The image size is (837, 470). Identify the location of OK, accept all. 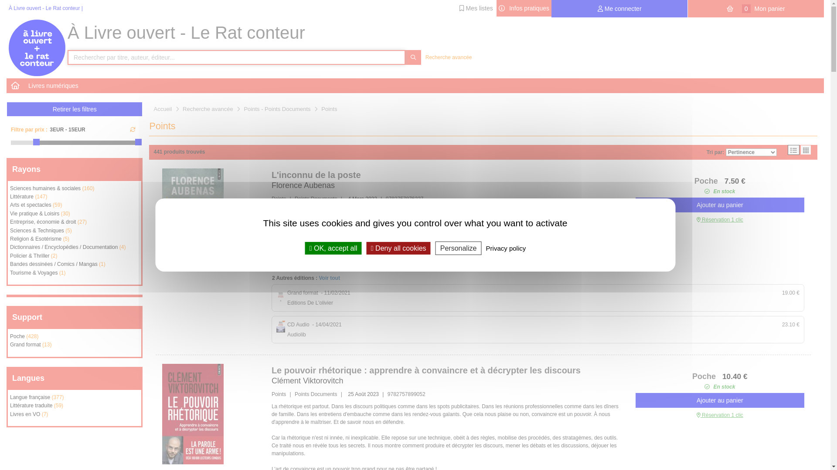
(333, 248).